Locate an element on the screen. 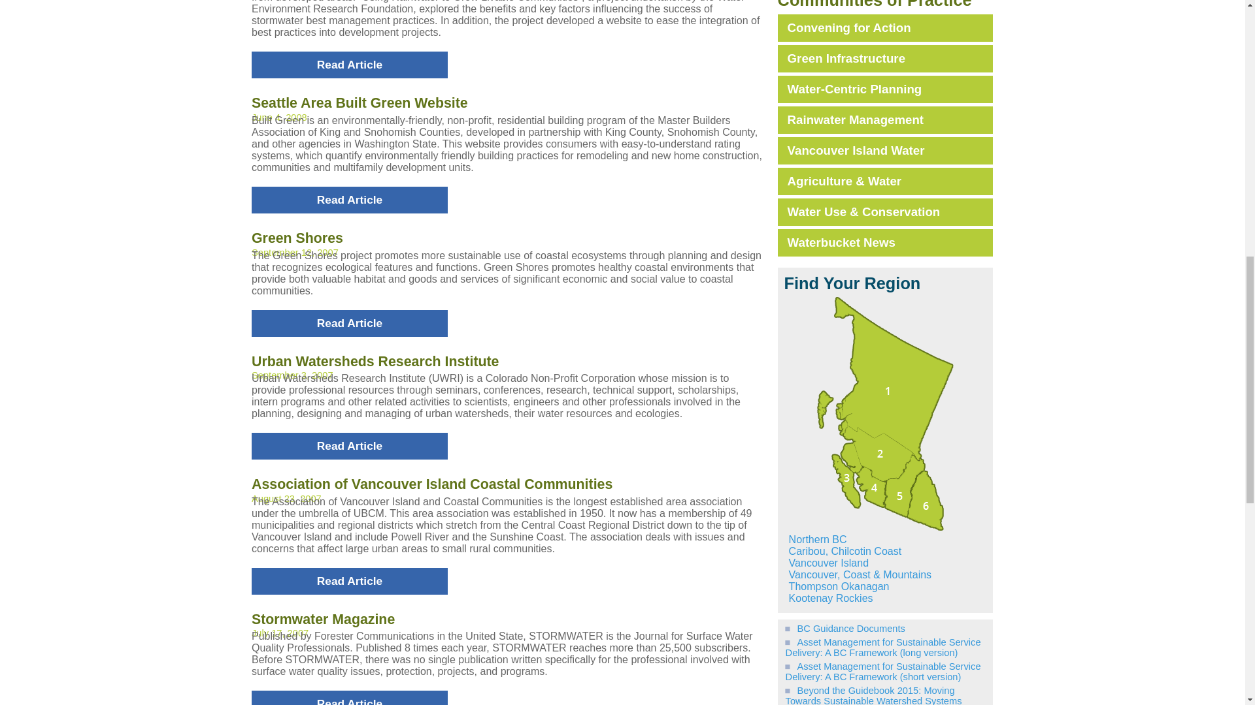 The width and height of the screenshot is (1255, 705). Read Article is located at coordinates (350, 322).